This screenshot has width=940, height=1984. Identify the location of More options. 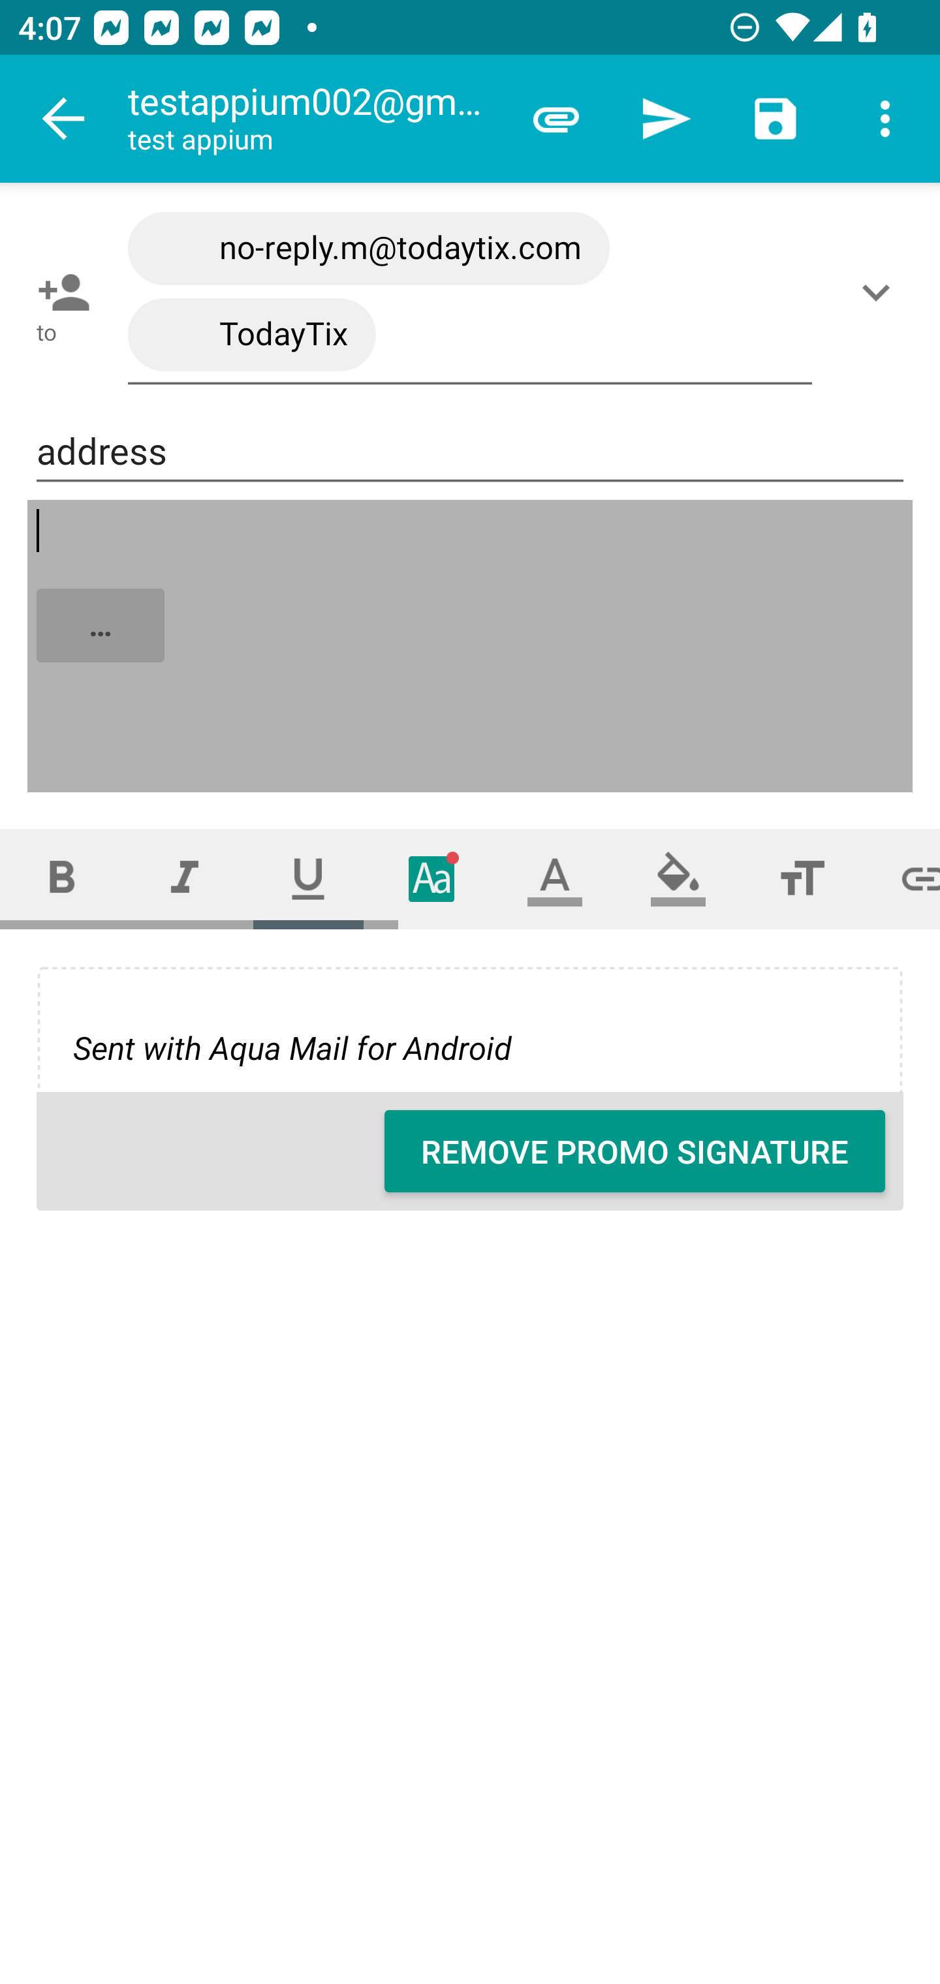
(885, 119).